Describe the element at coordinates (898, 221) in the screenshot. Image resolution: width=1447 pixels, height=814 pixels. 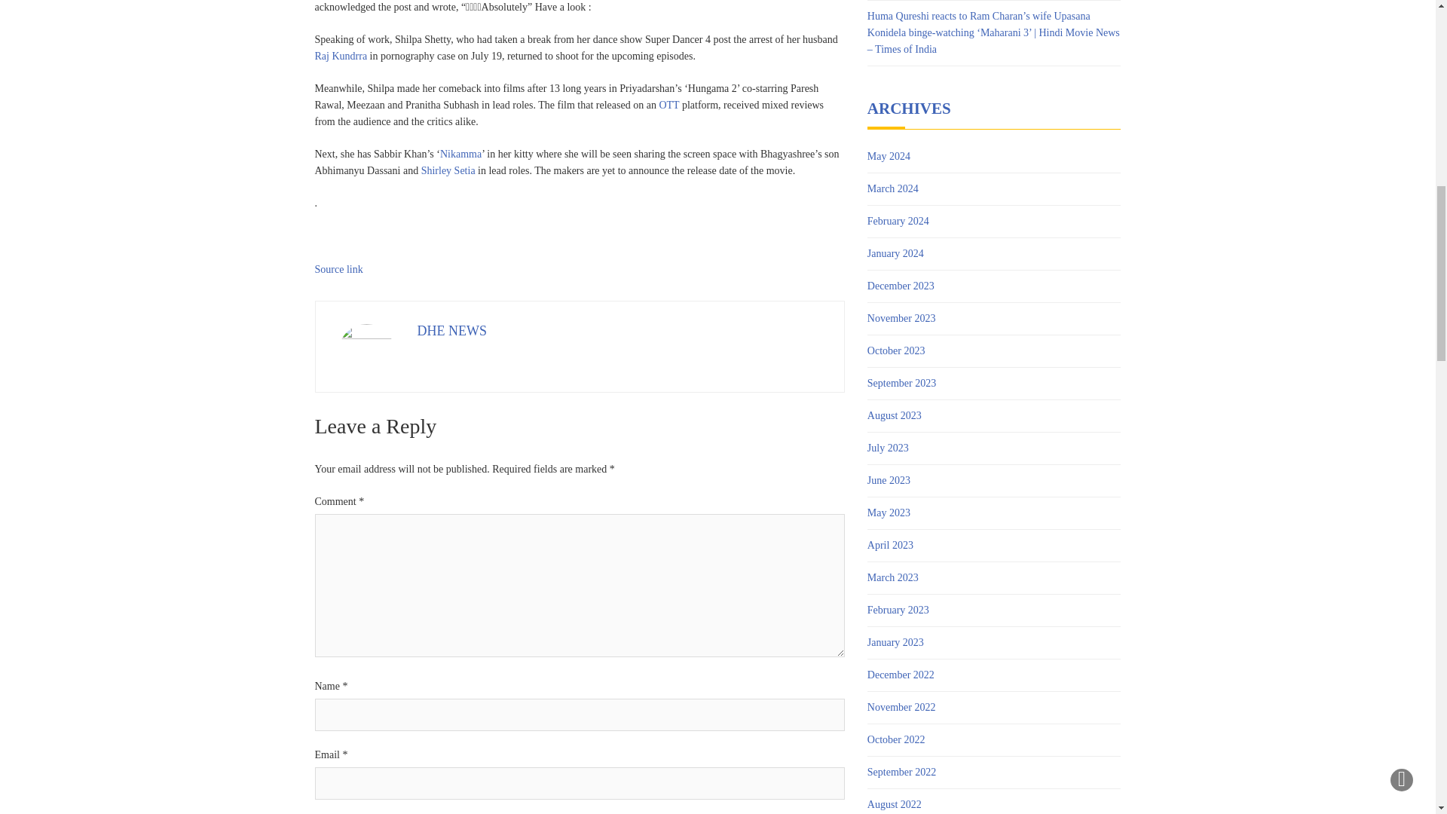
I see `February 2024` at that location.